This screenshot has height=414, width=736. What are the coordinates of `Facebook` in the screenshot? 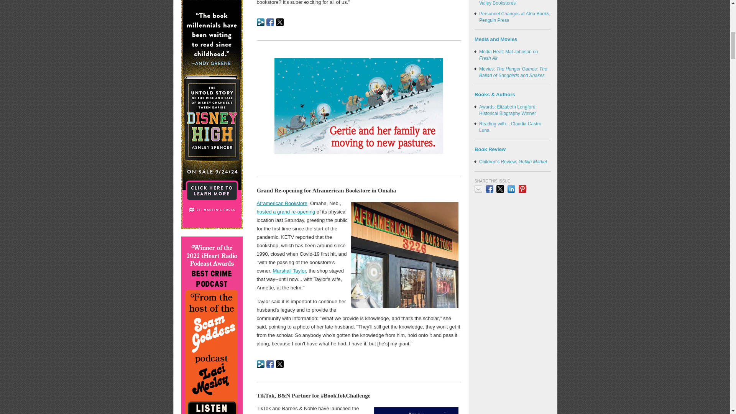 It's located at (270, 22).